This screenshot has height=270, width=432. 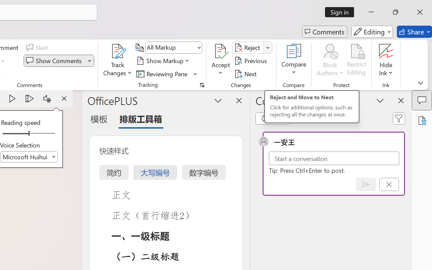 I want to click on Hide Ink, so click(x=386, y=51).